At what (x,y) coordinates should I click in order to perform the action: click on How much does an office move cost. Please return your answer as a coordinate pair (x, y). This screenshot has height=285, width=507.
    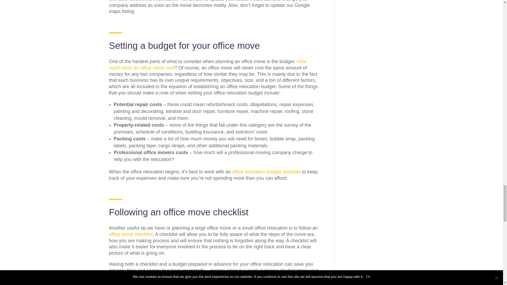
    Looking at the image, I should click on (208, 64).